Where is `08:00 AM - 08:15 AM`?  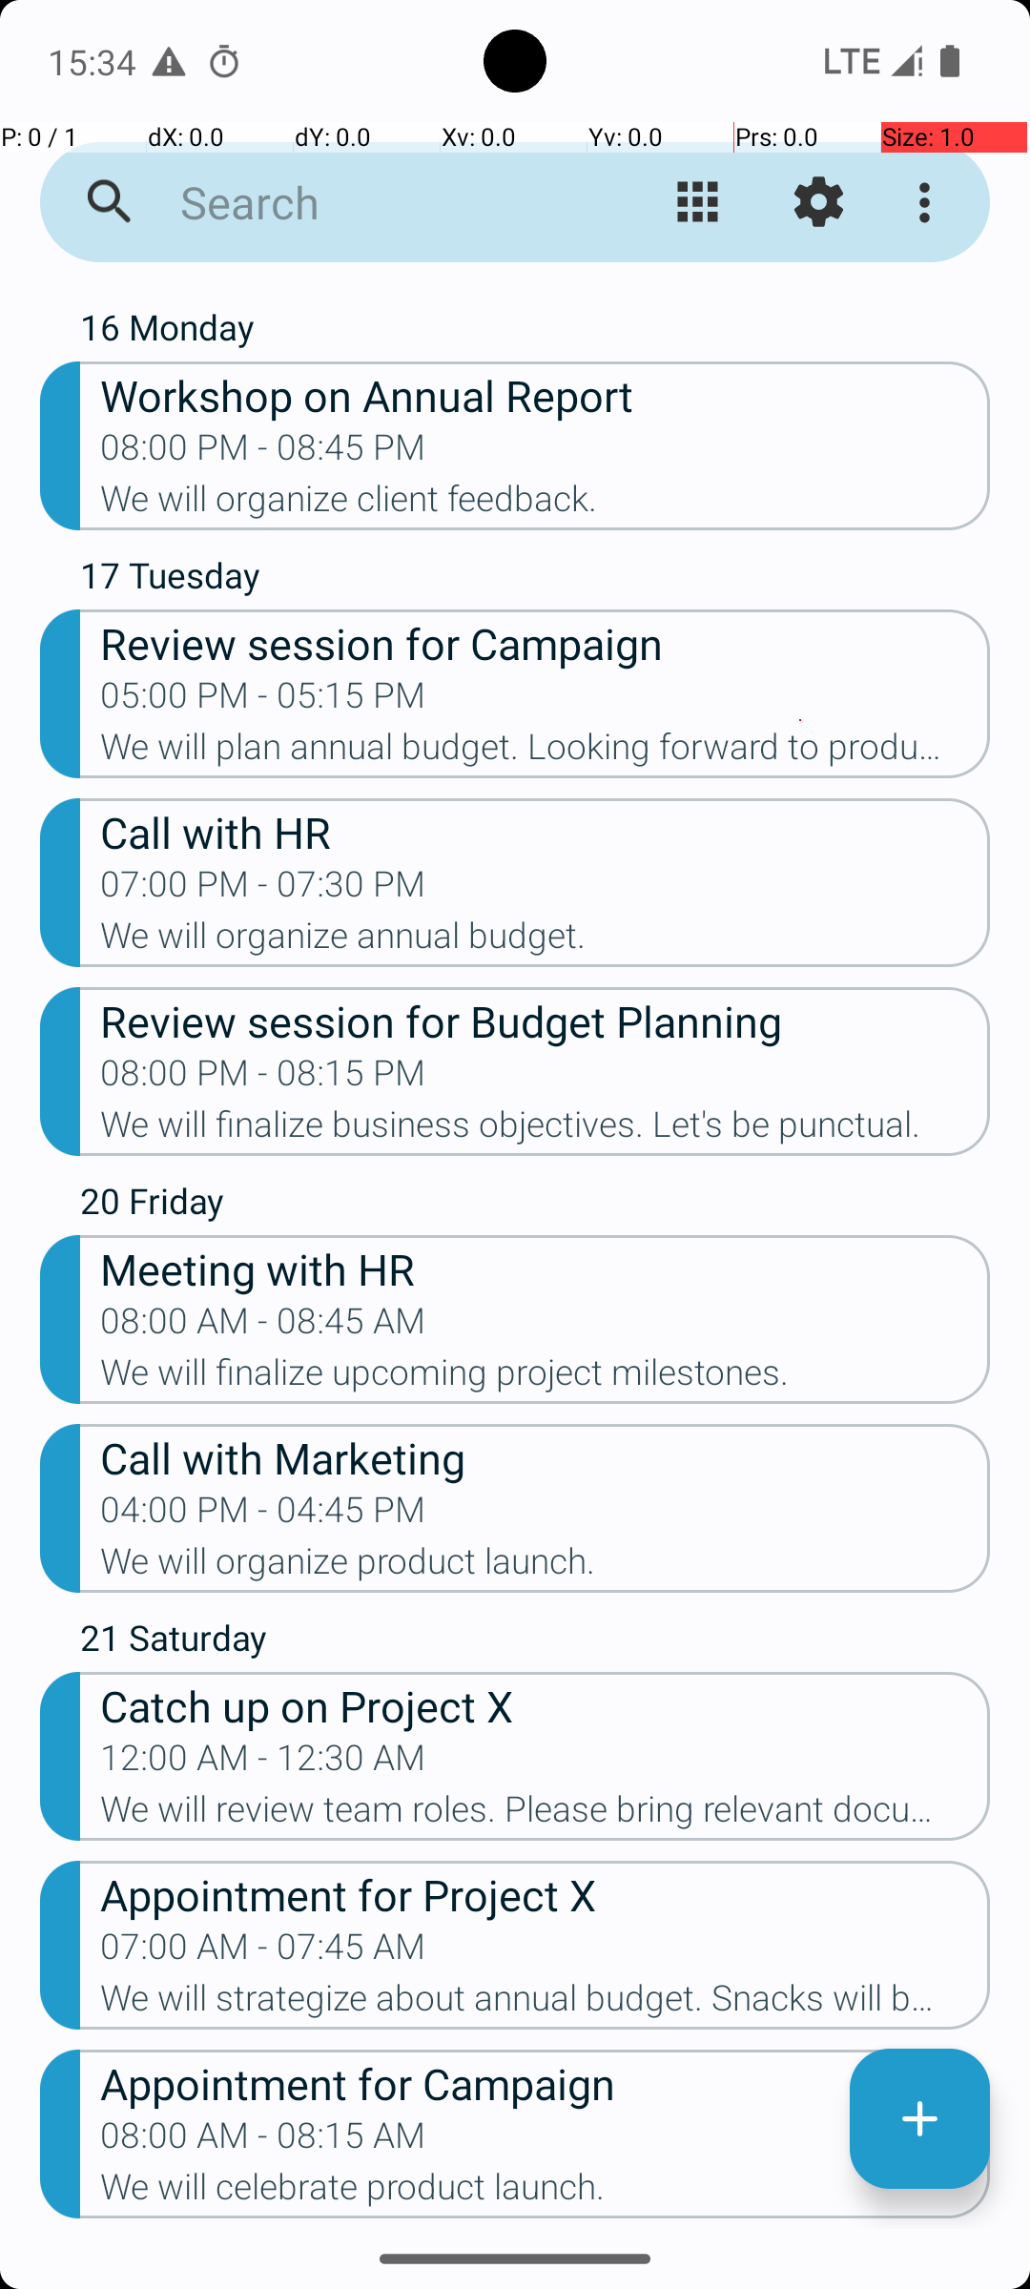 08:00 AM - 08:15 AM is located at coordinates (263, 2141).